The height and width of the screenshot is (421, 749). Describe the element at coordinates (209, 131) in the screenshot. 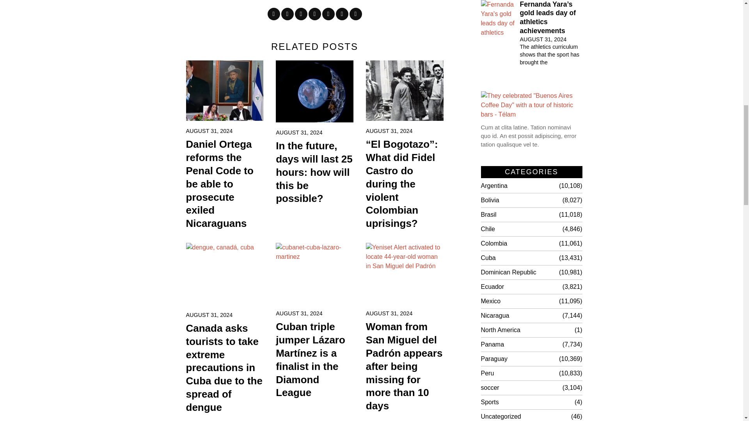

I see `31 Aug, 2024 22:08:40` at that location.